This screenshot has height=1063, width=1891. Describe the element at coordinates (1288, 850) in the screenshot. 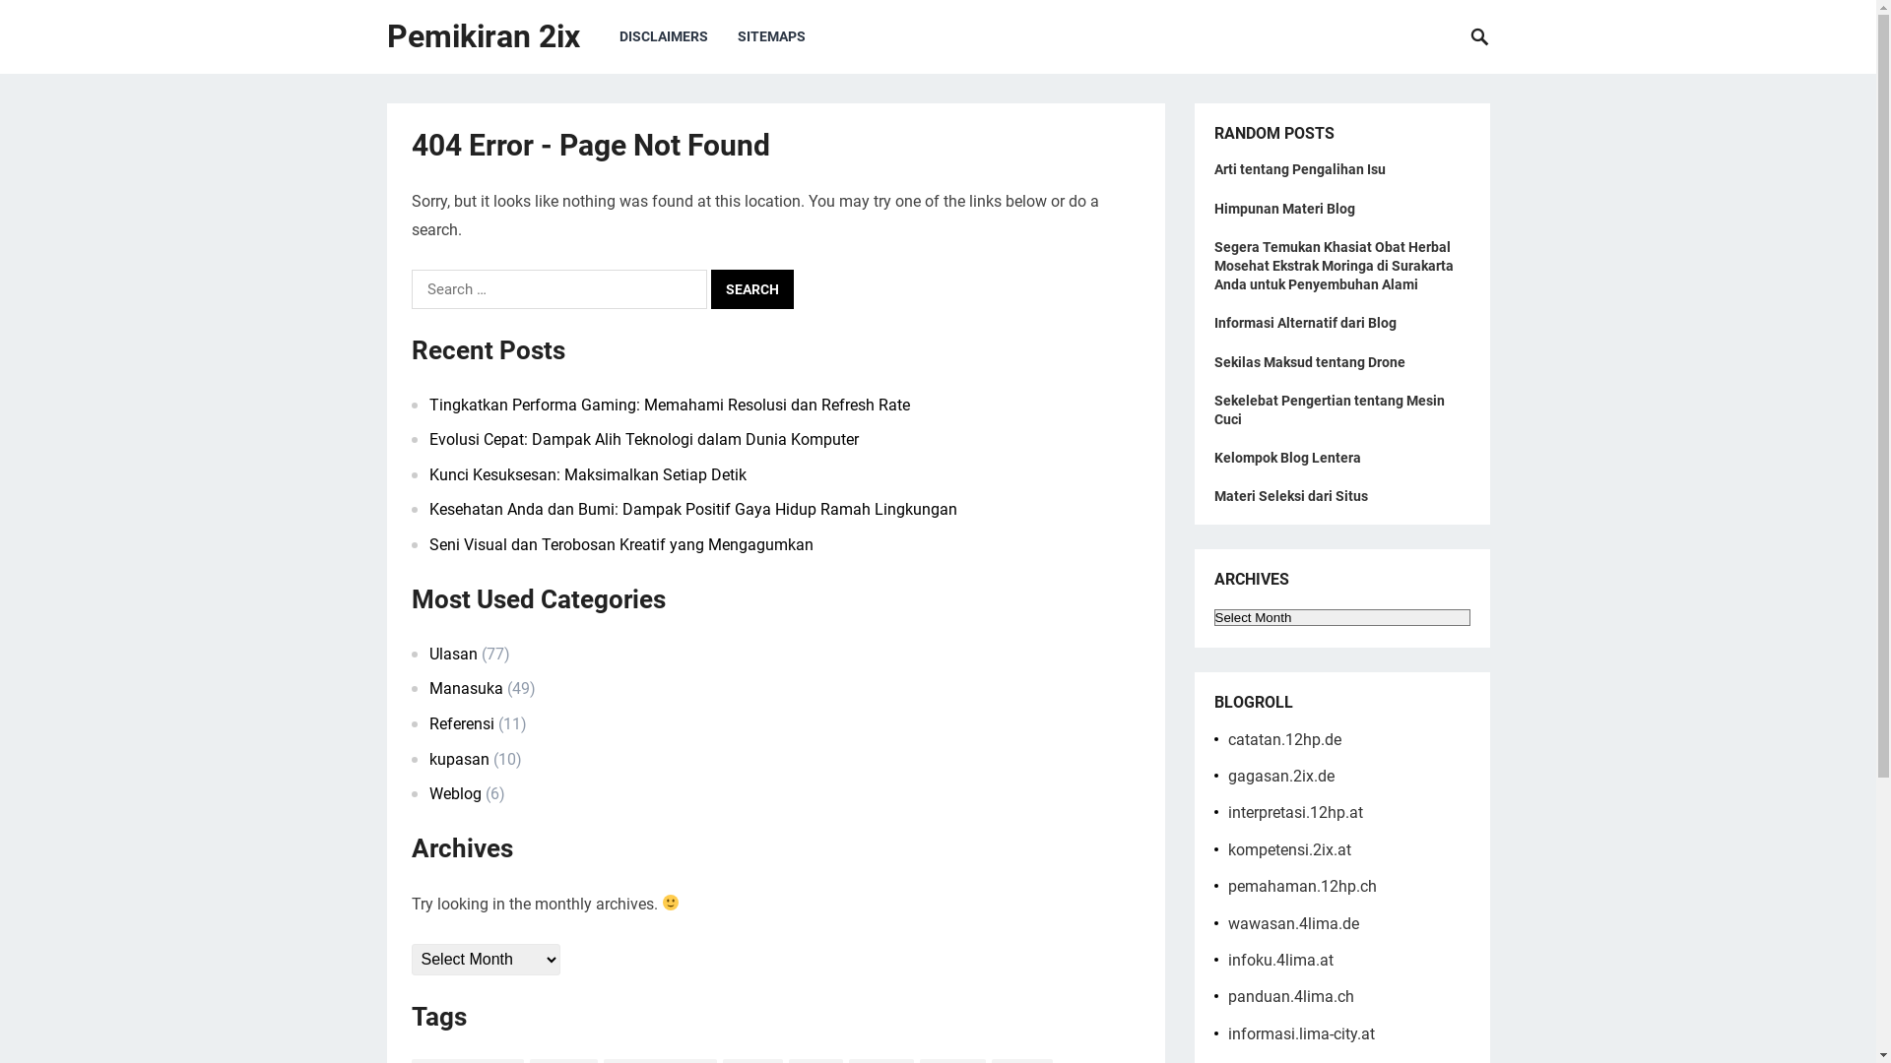

I see `kompetensi.2ix.at` at that location.